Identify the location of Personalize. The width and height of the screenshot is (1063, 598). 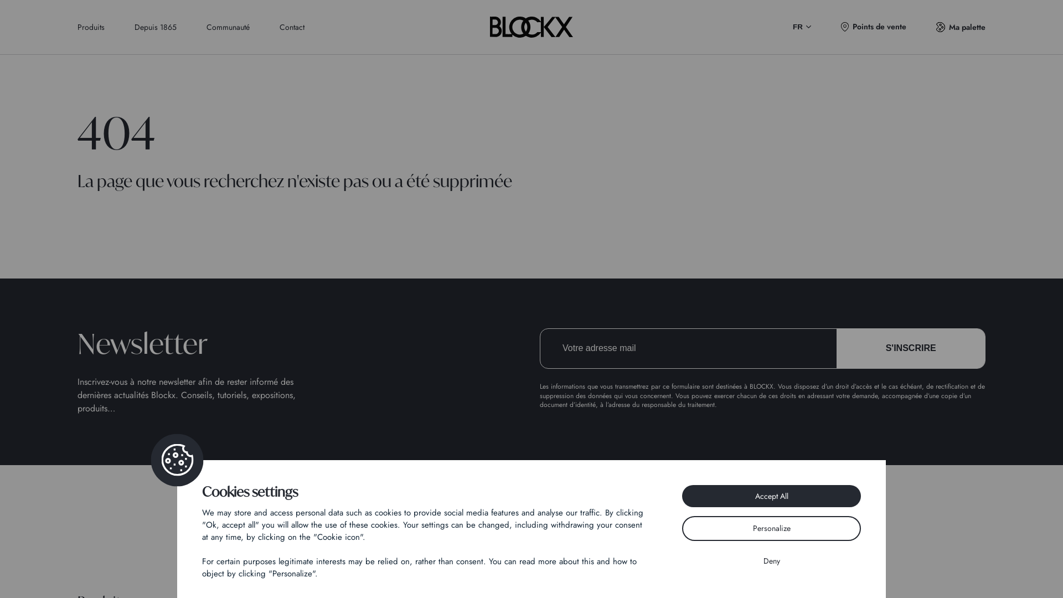
(772, 528).